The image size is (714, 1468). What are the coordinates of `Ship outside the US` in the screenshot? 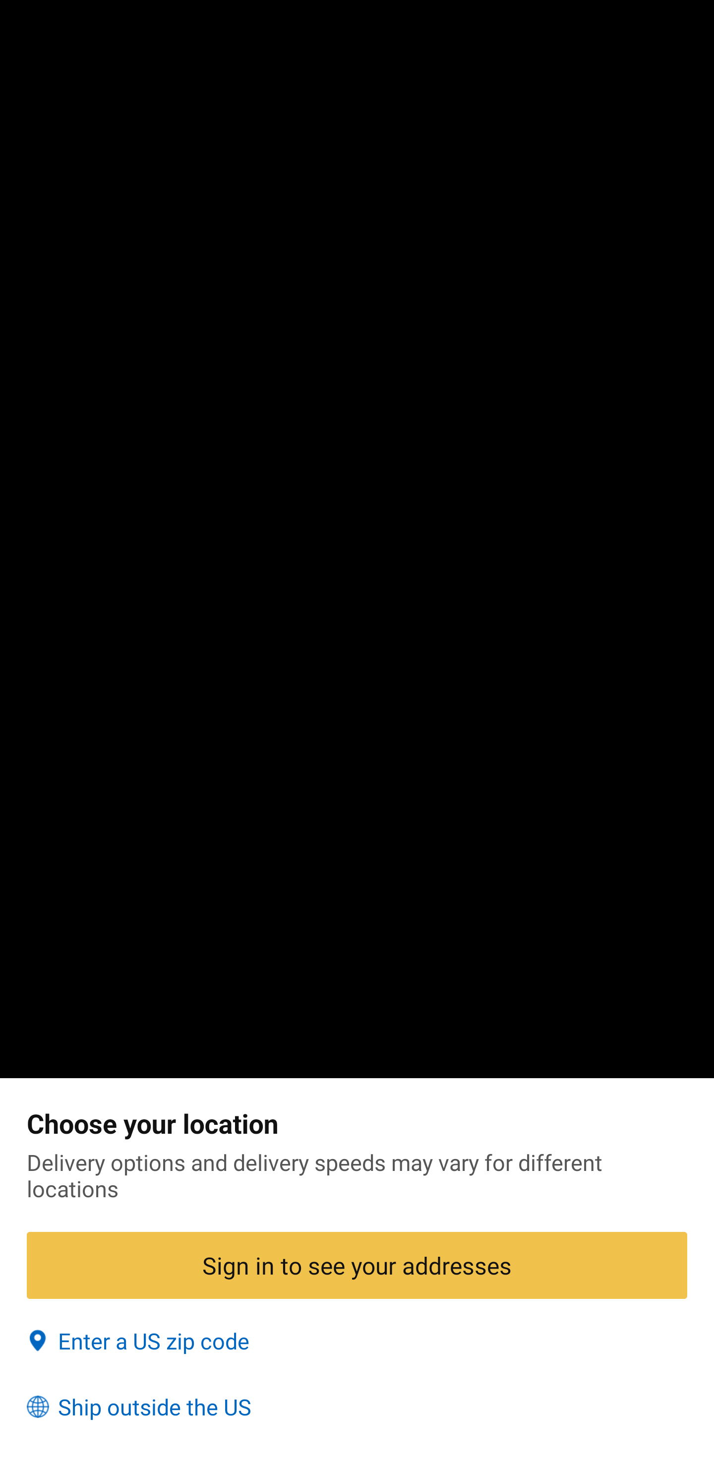 It's located at (357, 1407).